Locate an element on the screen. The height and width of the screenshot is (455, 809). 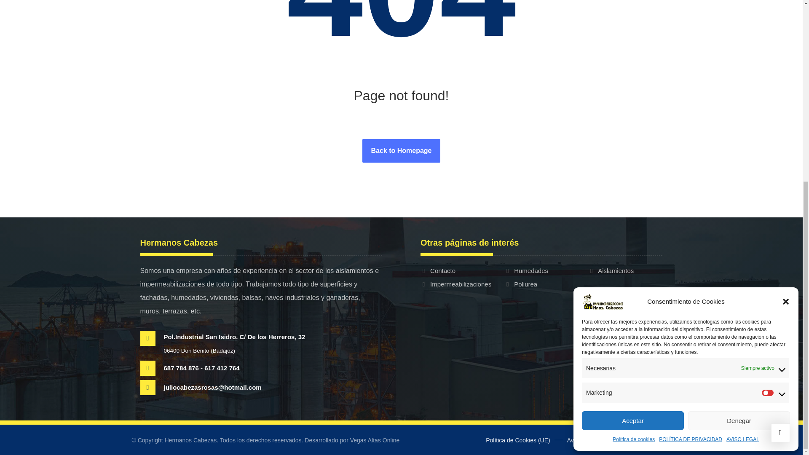
Denegar is located at coordinates (739, 122).